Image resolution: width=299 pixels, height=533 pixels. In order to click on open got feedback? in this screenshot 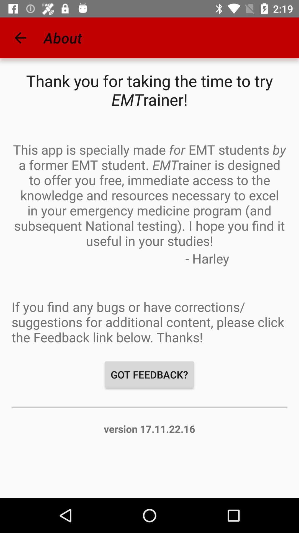, I will do `click(149, 374)`.